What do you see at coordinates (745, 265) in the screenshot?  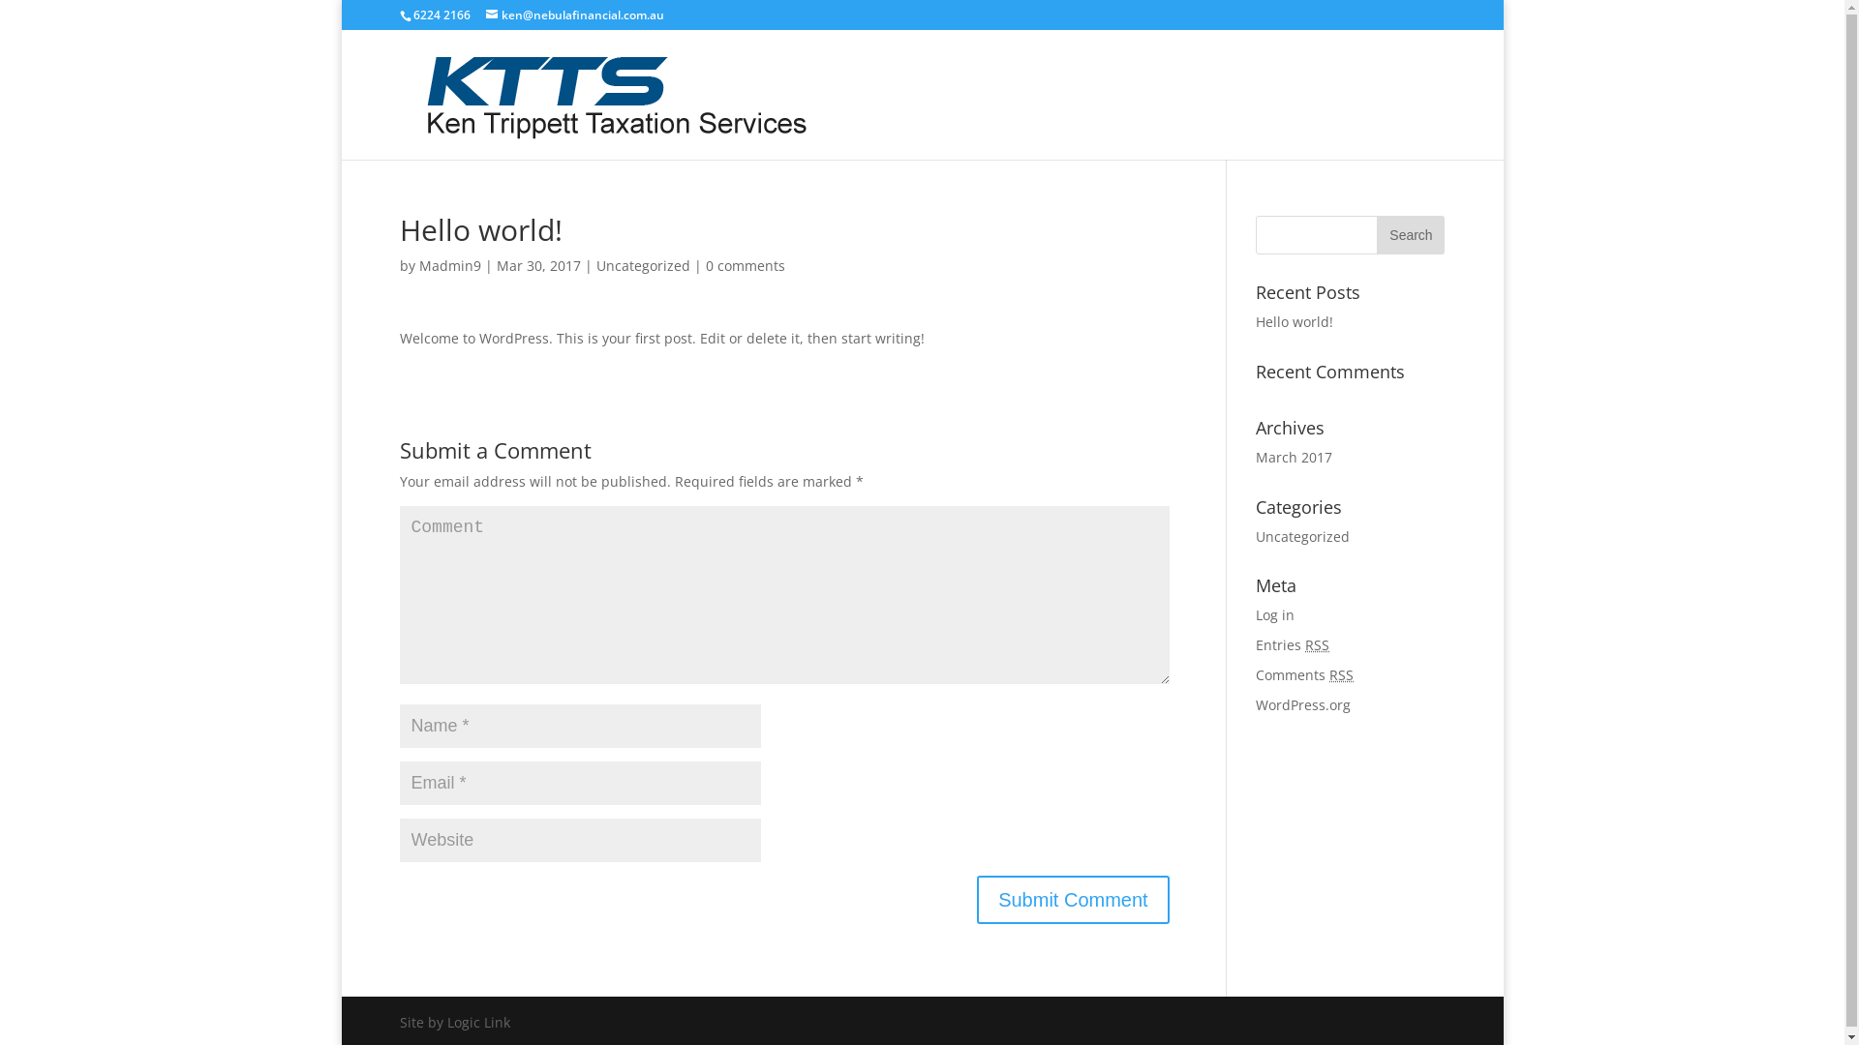 I see `0 comments` at bounding box center [745, 265].